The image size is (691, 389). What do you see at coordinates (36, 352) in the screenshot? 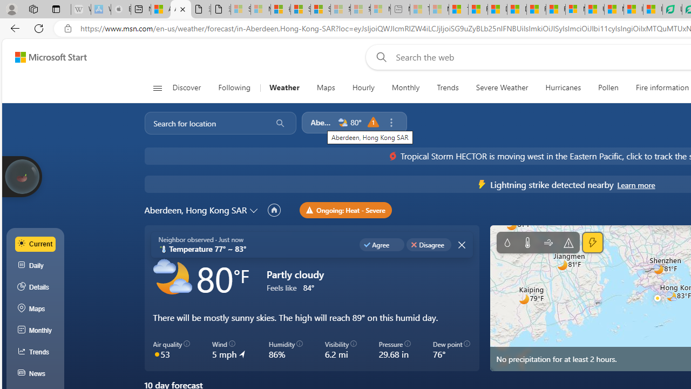
I see `Trends` at bounding box center [36, 352].